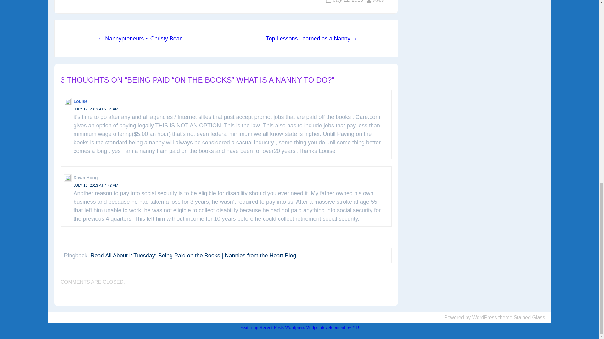 This screenshot has width=604, height=339. Describe the element at coordinates (344, 1) in the screenshot. I see `July 12, 2013` at that location.